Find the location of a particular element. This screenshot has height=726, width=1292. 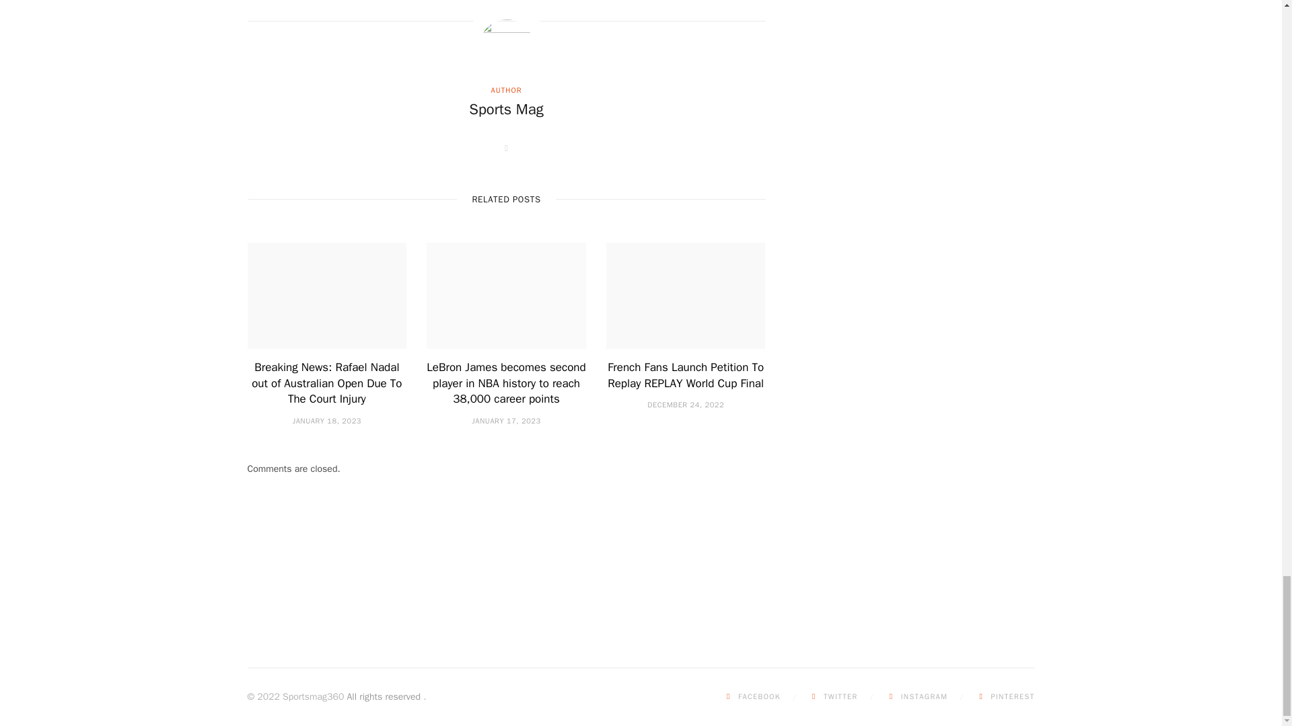

Posts by Sports Mag is located at coordinates (505, 110).